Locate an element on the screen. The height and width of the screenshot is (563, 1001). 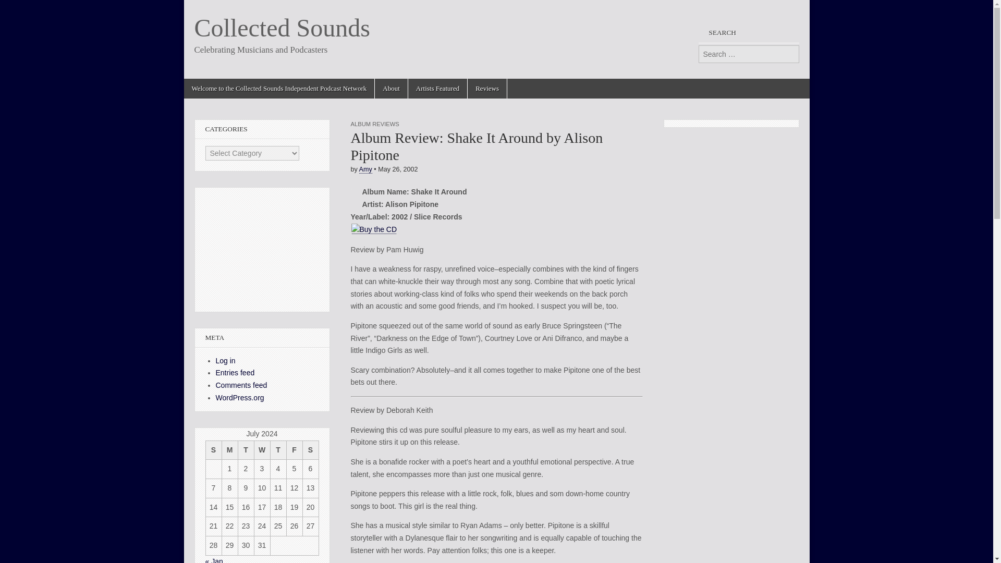
Artists Featured is located at coordinates (438, 89).